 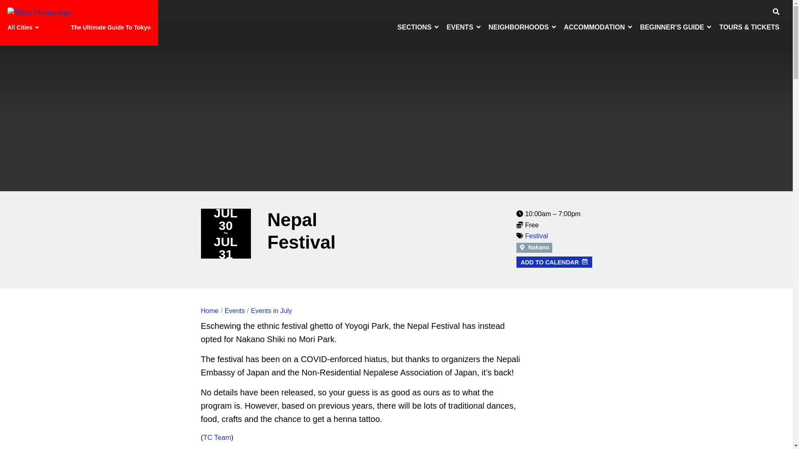 I want to click on All Cities, so click(x=25, y=27).